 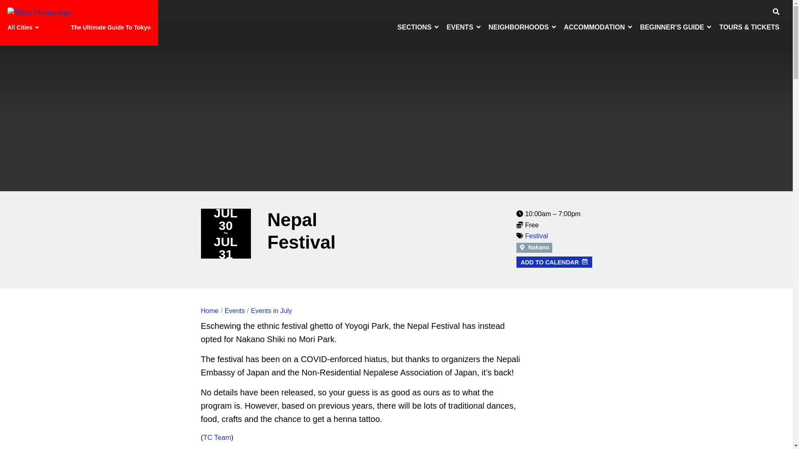 I want to click on All Cities, so click(x=25, y=27).